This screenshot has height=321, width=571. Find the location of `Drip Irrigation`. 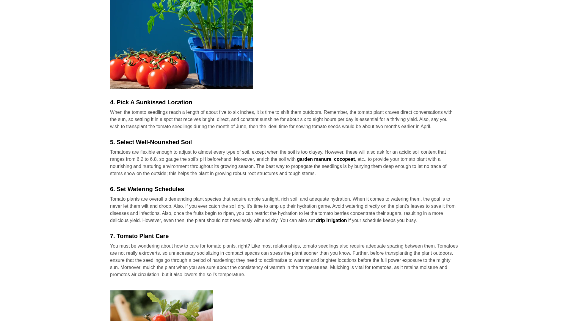

Drip Irrigation is located at coordinates (332, 220).